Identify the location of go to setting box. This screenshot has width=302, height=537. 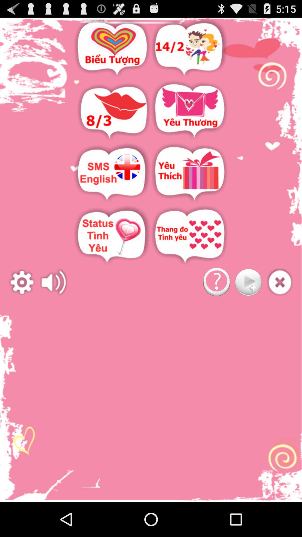
(22, 282).